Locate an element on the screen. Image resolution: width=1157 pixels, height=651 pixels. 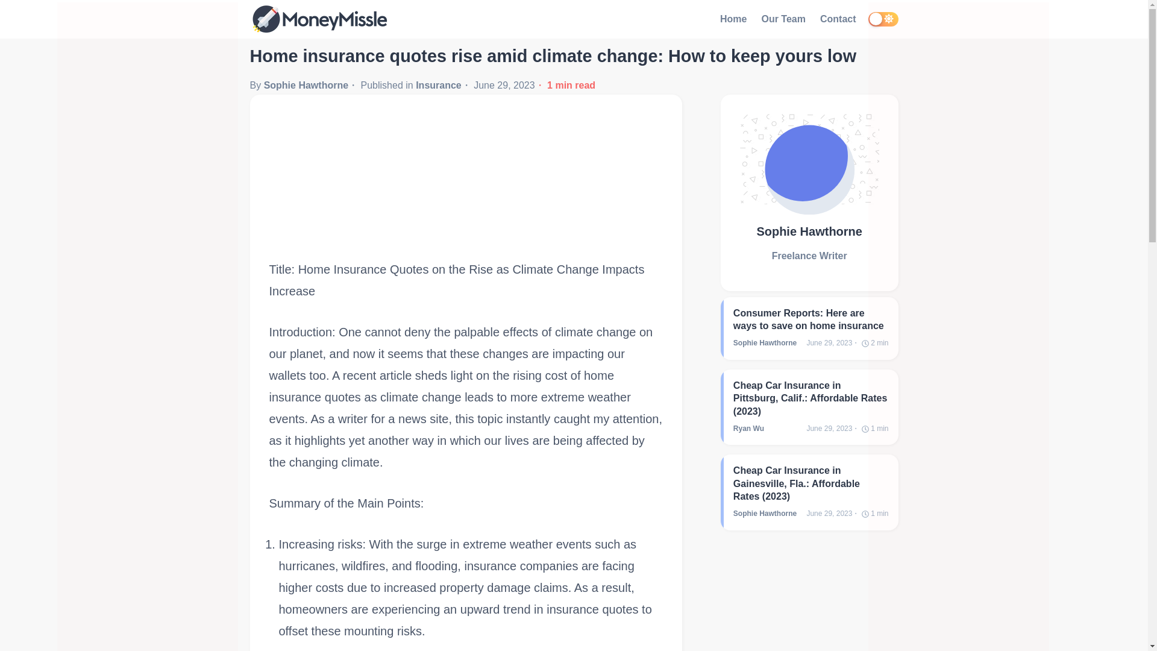
Ryan Wu is located at coordinates (748, 429).